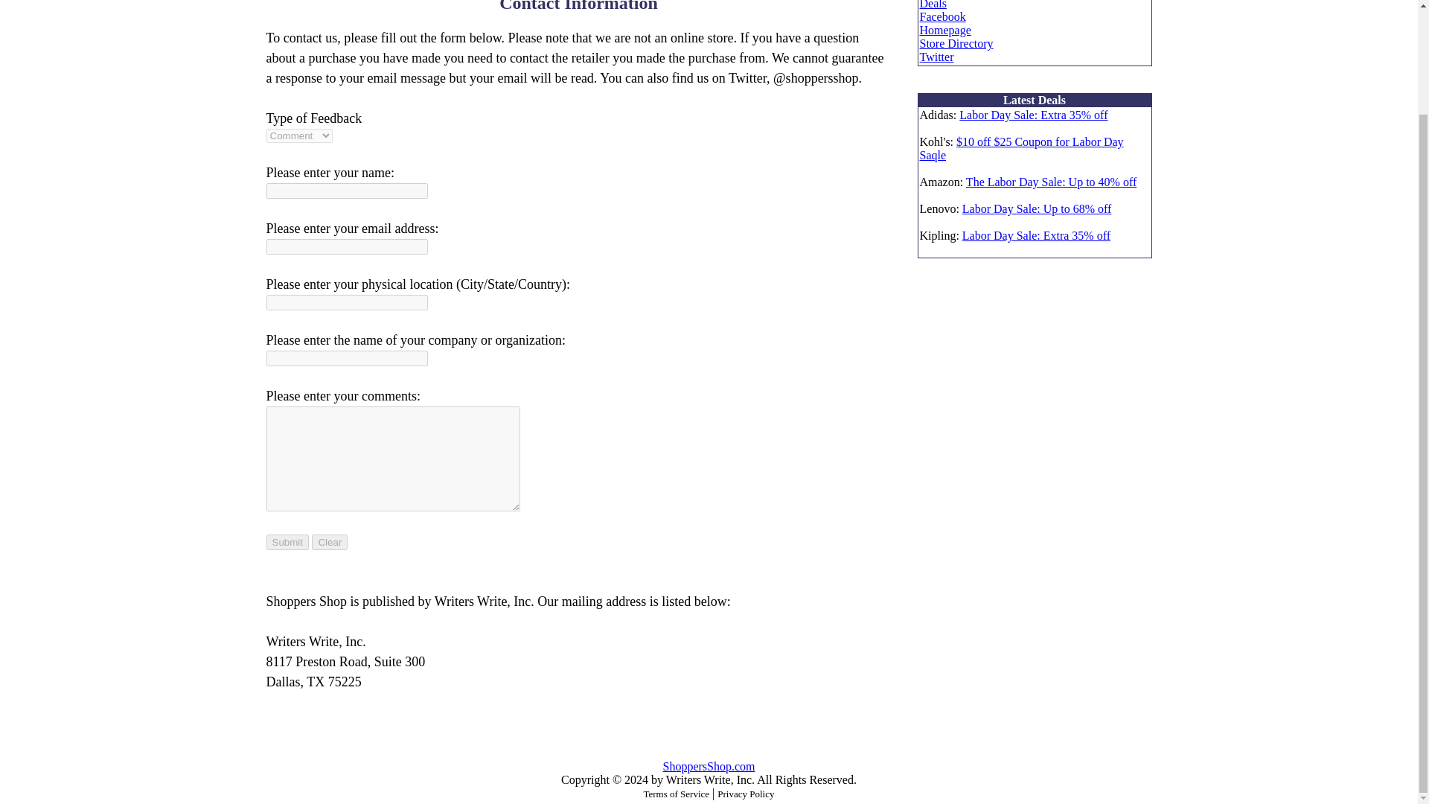  What do you see at coordinates (945, 30) in the screenshot?
I see `Homepage` at bounding box center [945, 30].